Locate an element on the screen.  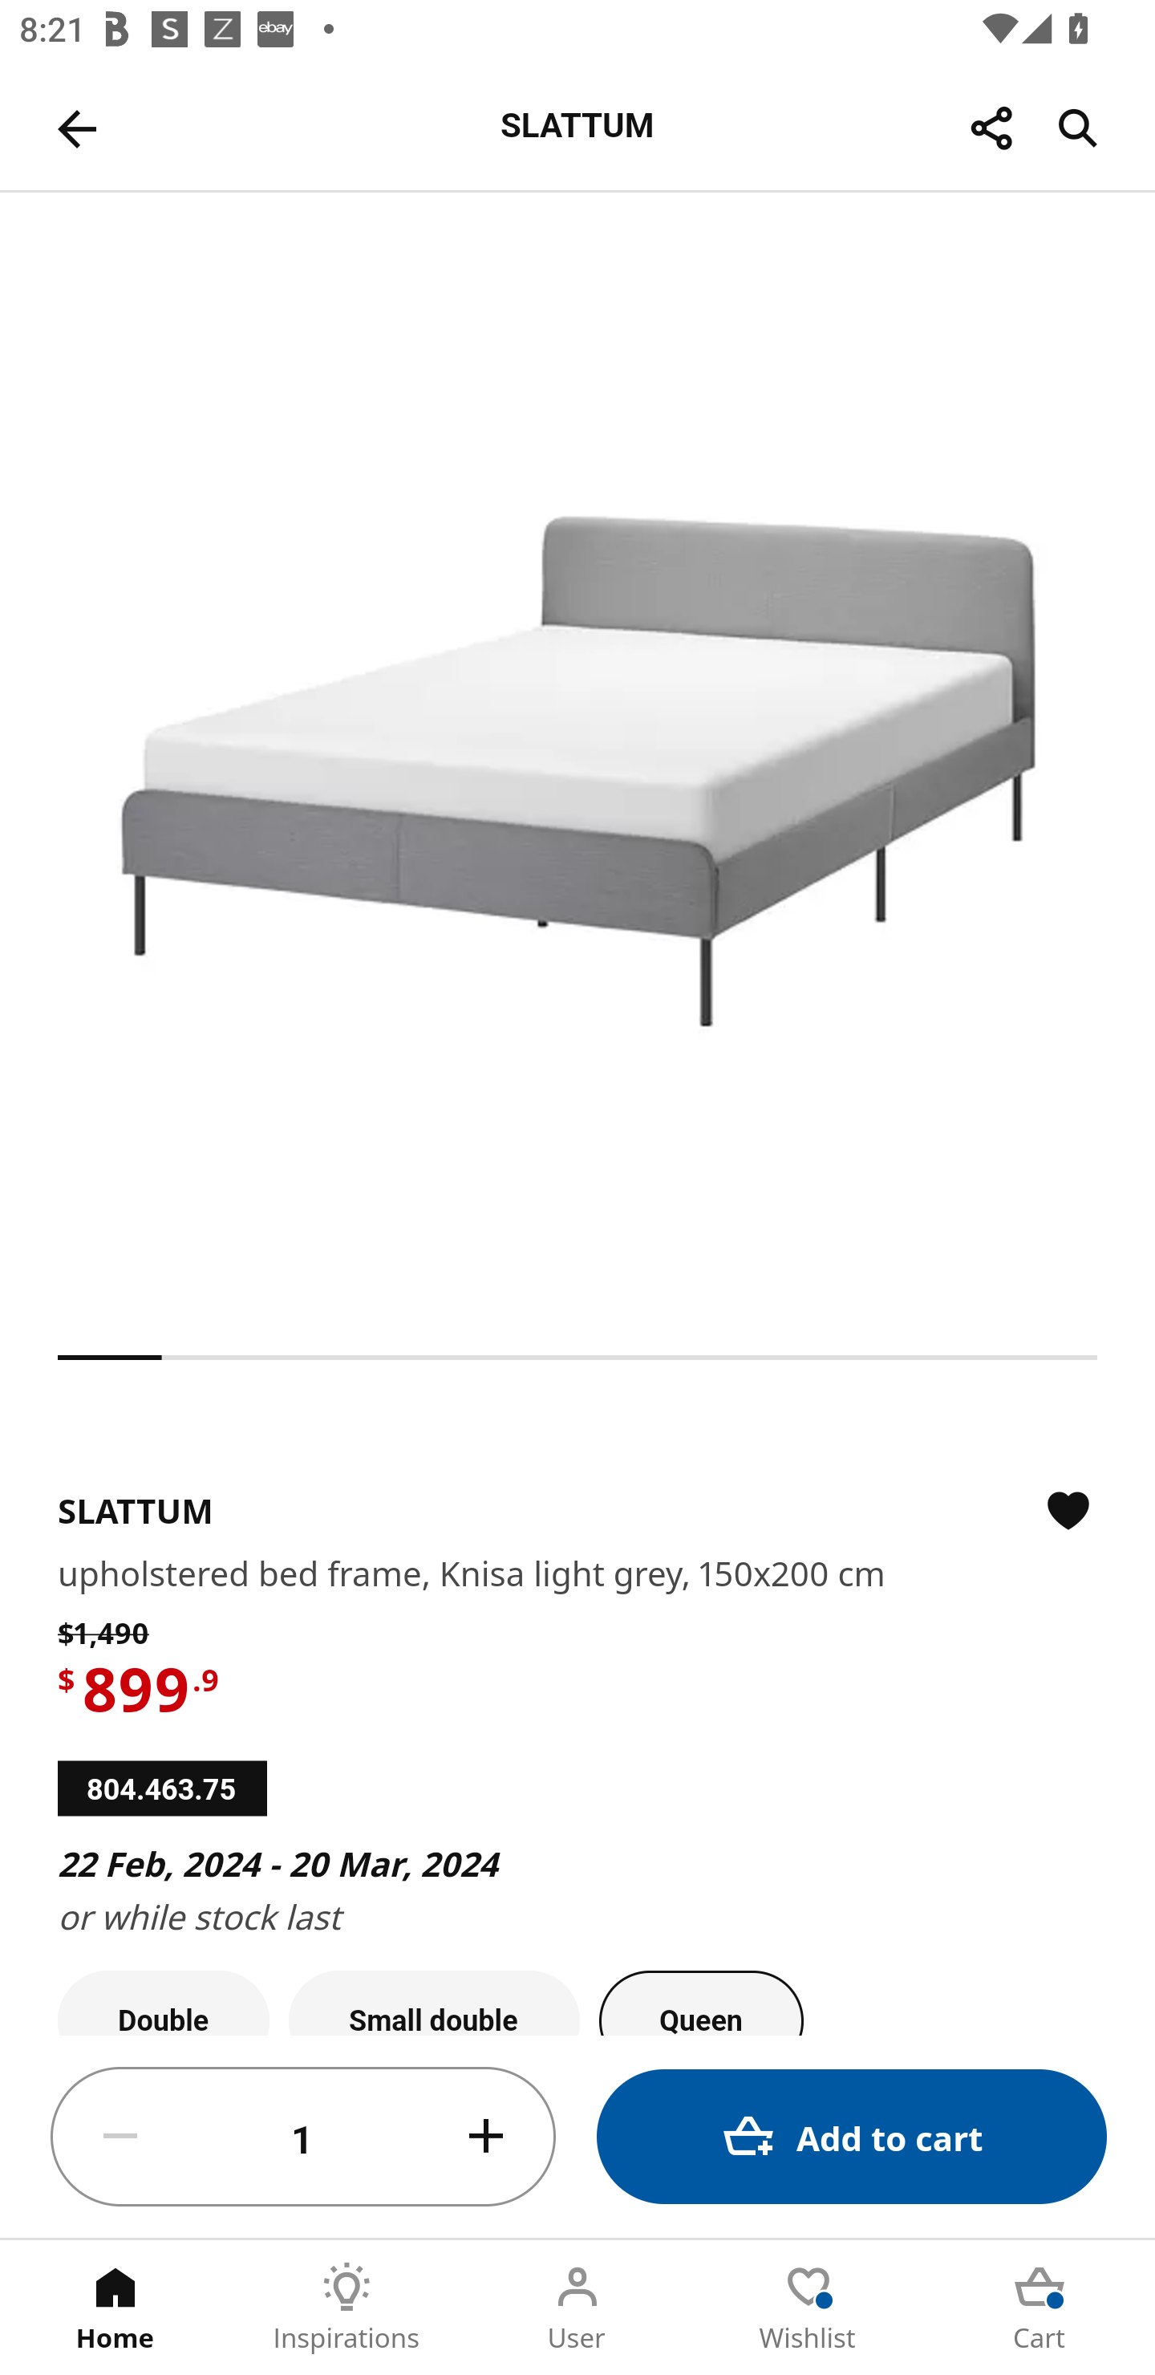
1 is located at coordinates (303, 2137).